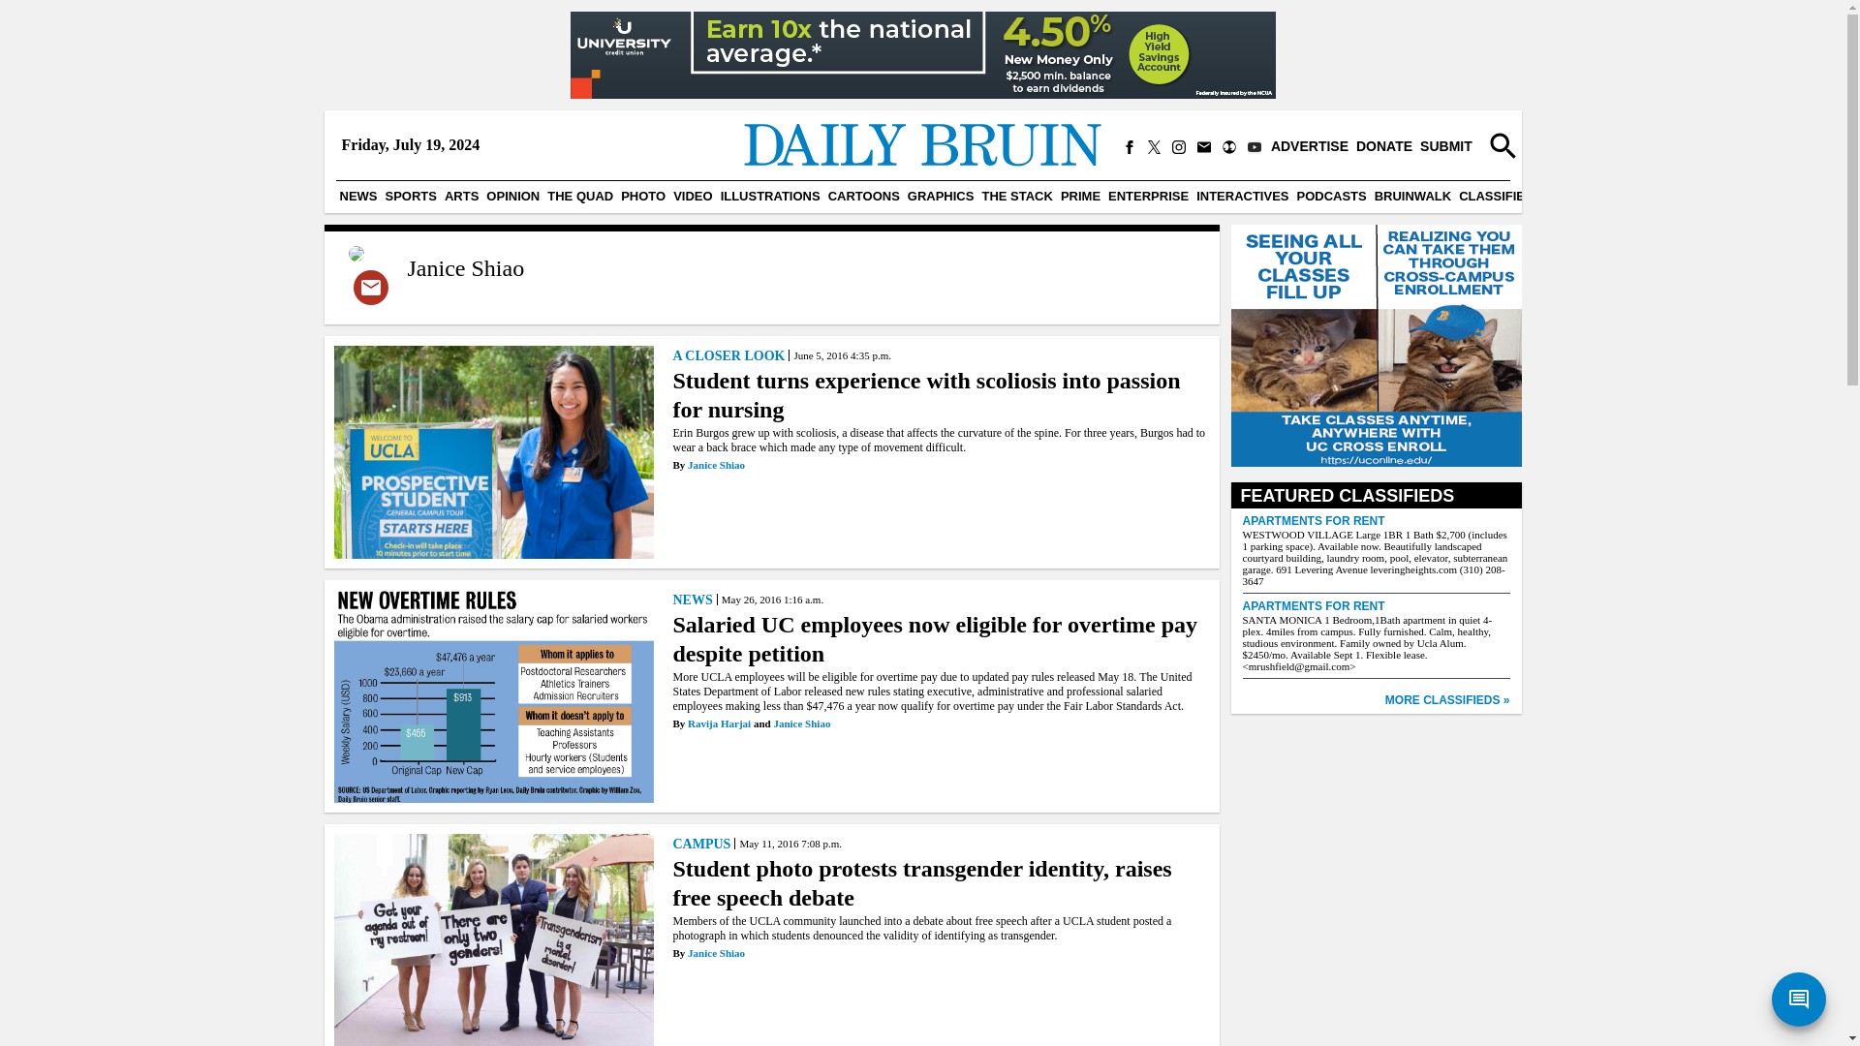 This screenshot has height=1046, width=1860. Describe the element at coordinates (511, 196) in the screenshot. I see `OPINION` at that location.